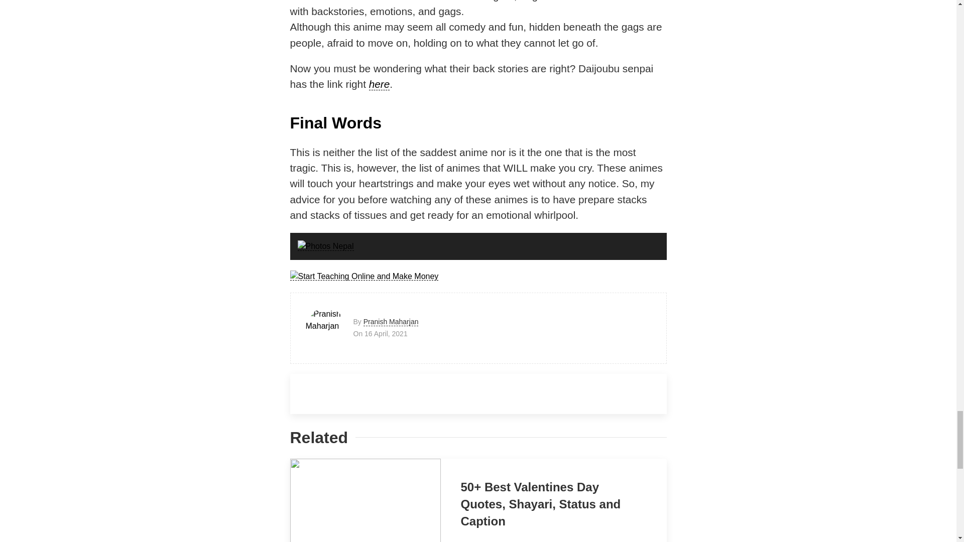 Image resolution: width=964 pixels, height=542 pixels. I want to click on Pranish Maharjan, so click(391, 322).